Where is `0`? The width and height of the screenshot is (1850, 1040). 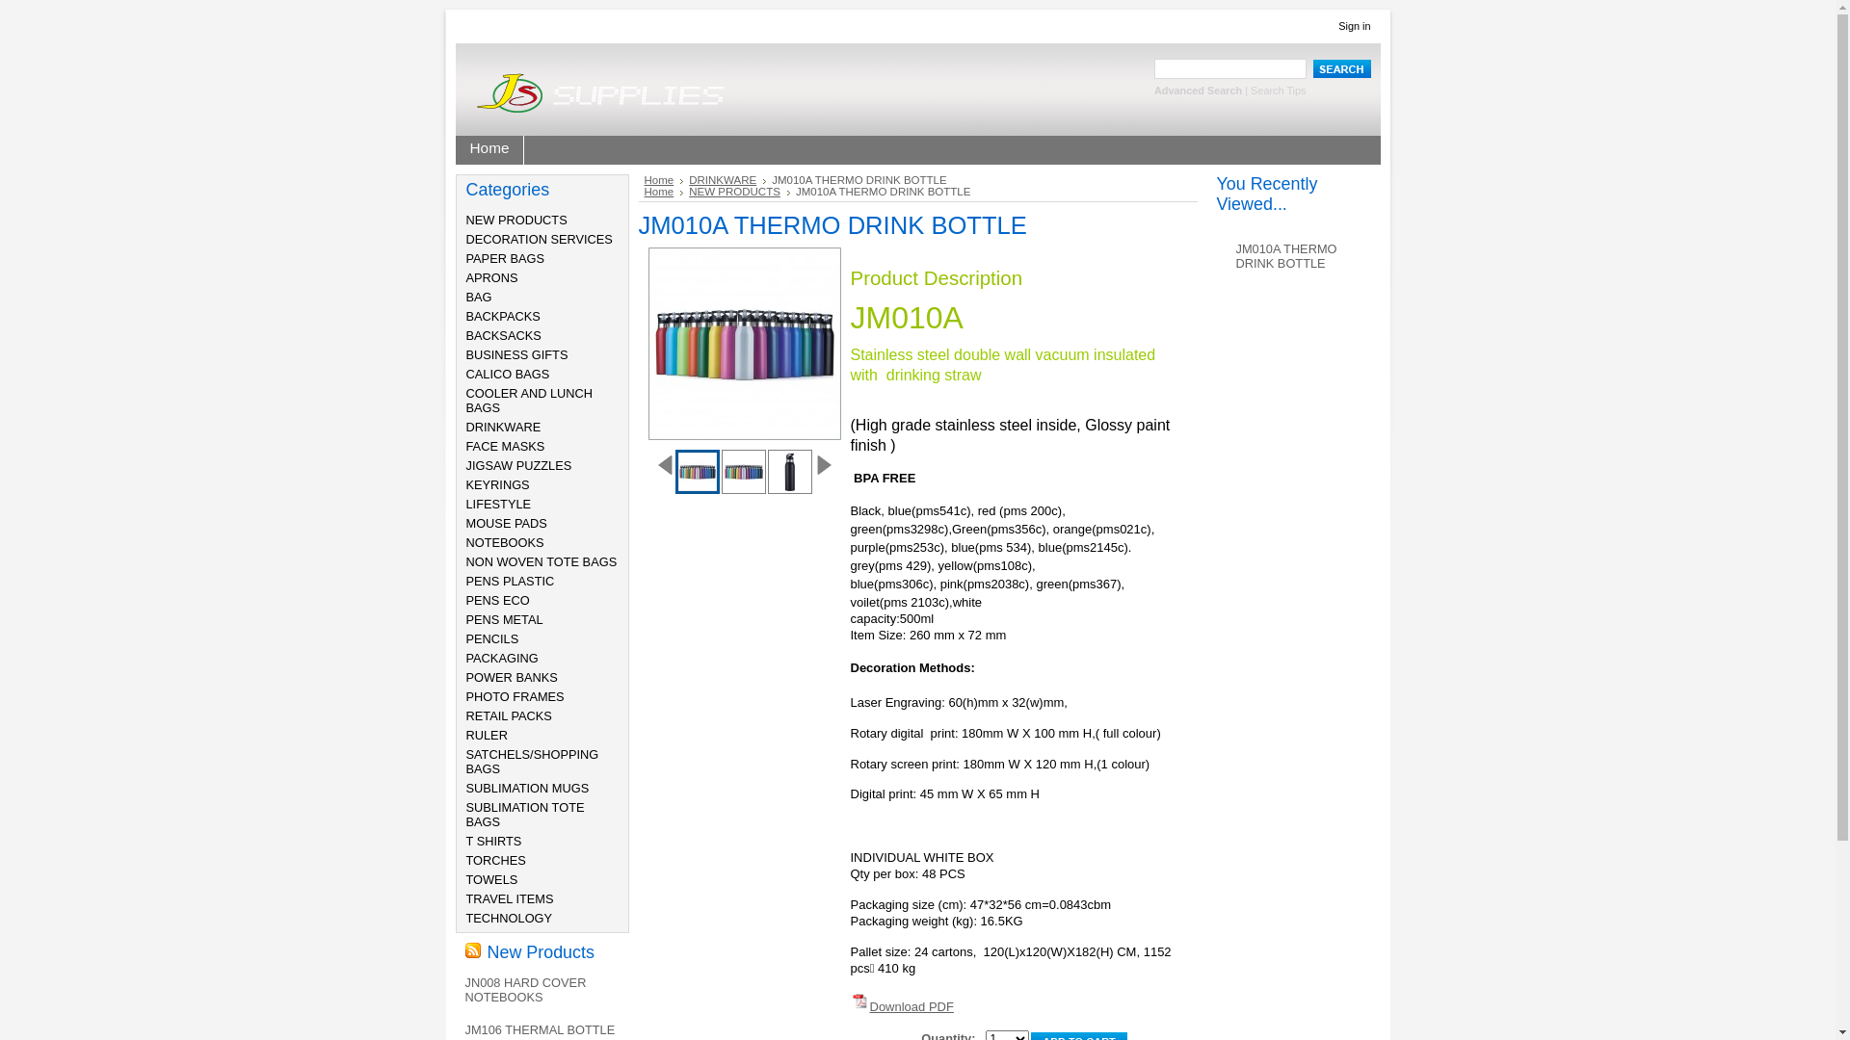
0 is located at coordinates (973, 472).